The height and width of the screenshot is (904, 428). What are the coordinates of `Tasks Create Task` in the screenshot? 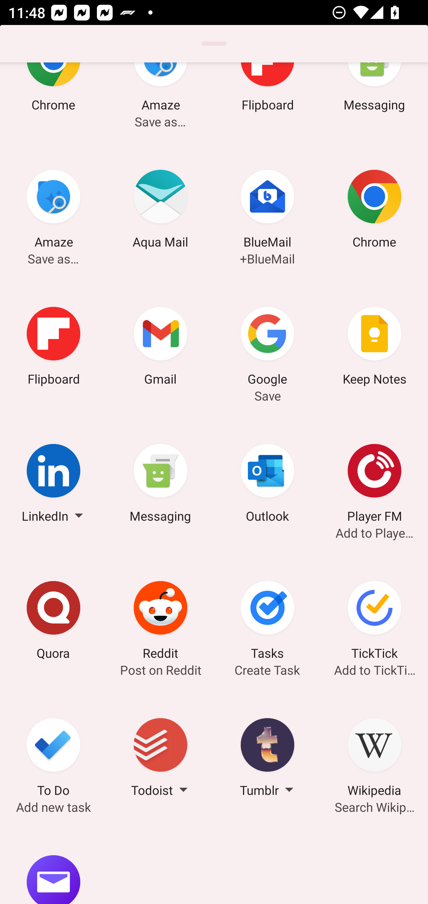 It's located at (267, 622).